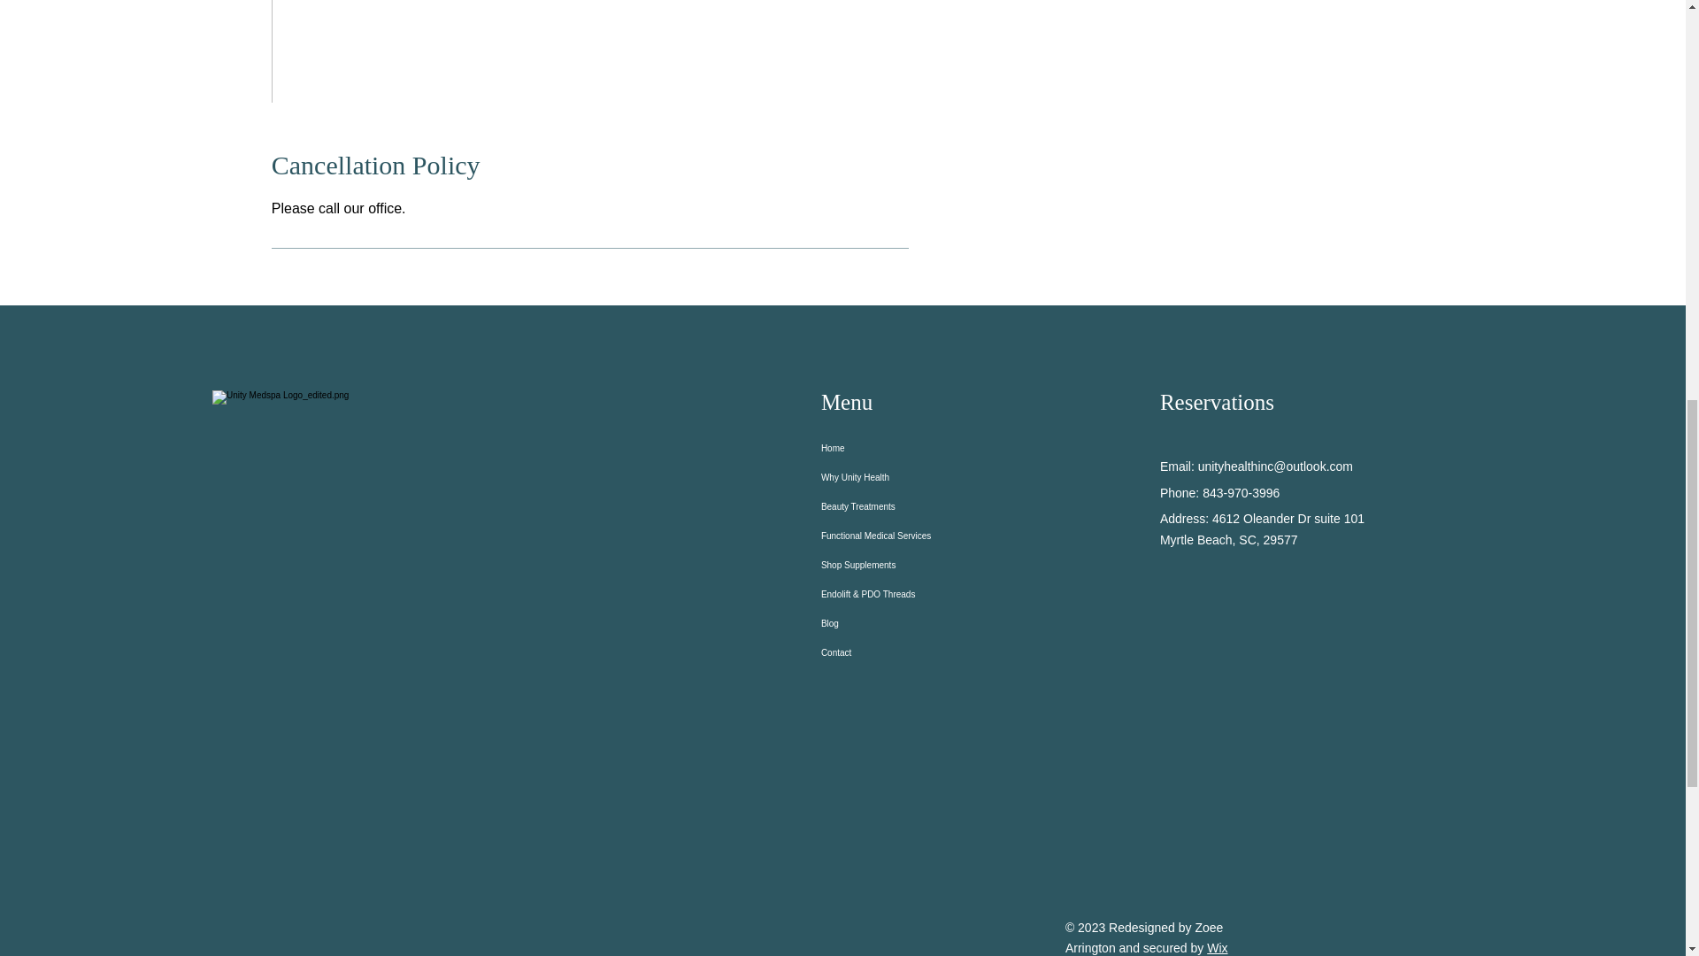 Image resolution: width=1699 pixels, height=956 pixels. Describe the element at coordinates (894, 652) in the screenshot. I see `Contact` at that location.